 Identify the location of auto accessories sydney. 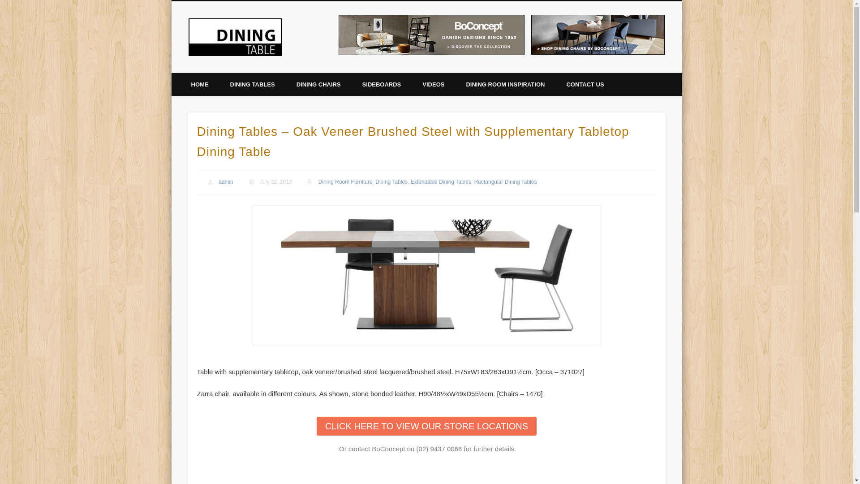
(678, 138).